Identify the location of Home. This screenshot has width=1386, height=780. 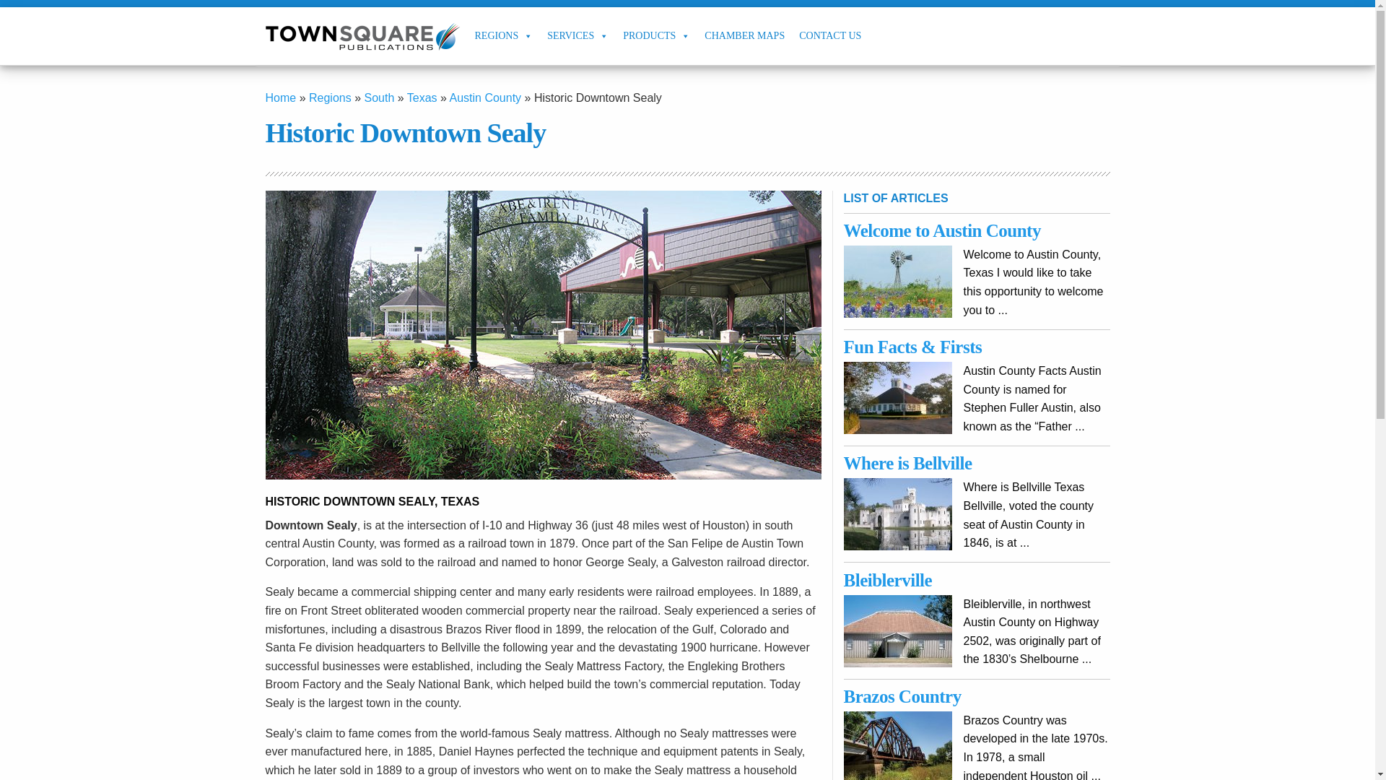
(281, 97).